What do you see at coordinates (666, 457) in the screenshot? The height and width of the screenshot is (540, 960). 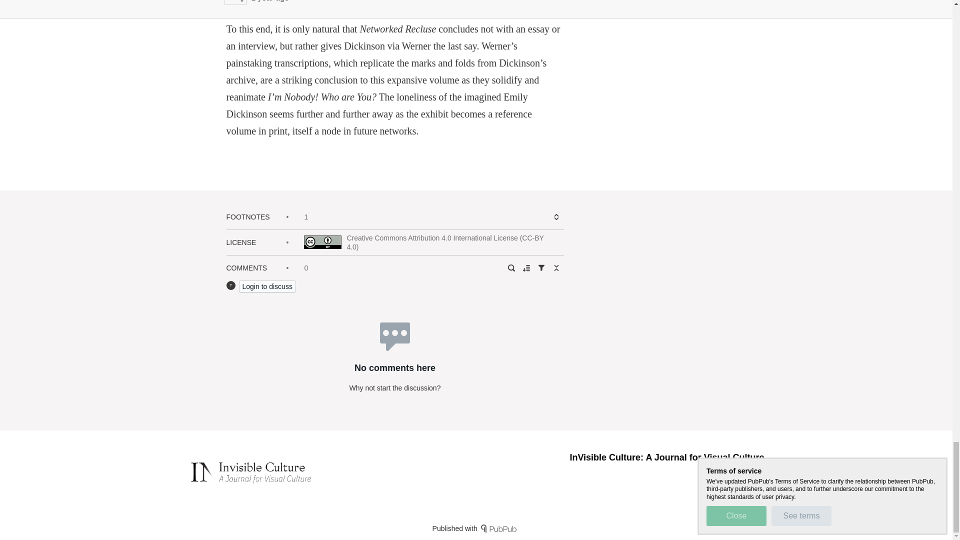 I see `InVisible Culture: A Journal for Visual Culture` at bounding box center [666, 457].